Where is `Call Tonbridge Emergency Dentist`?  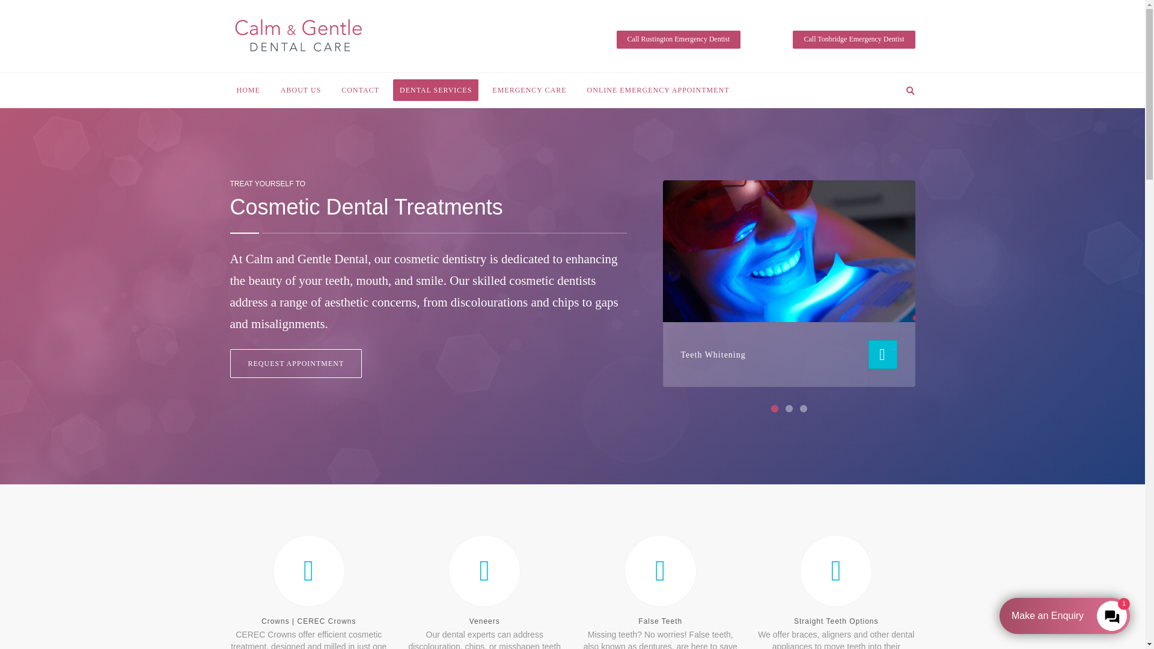
Call Tonbridge Emergency Dentist is located at coordinates (853, 38).